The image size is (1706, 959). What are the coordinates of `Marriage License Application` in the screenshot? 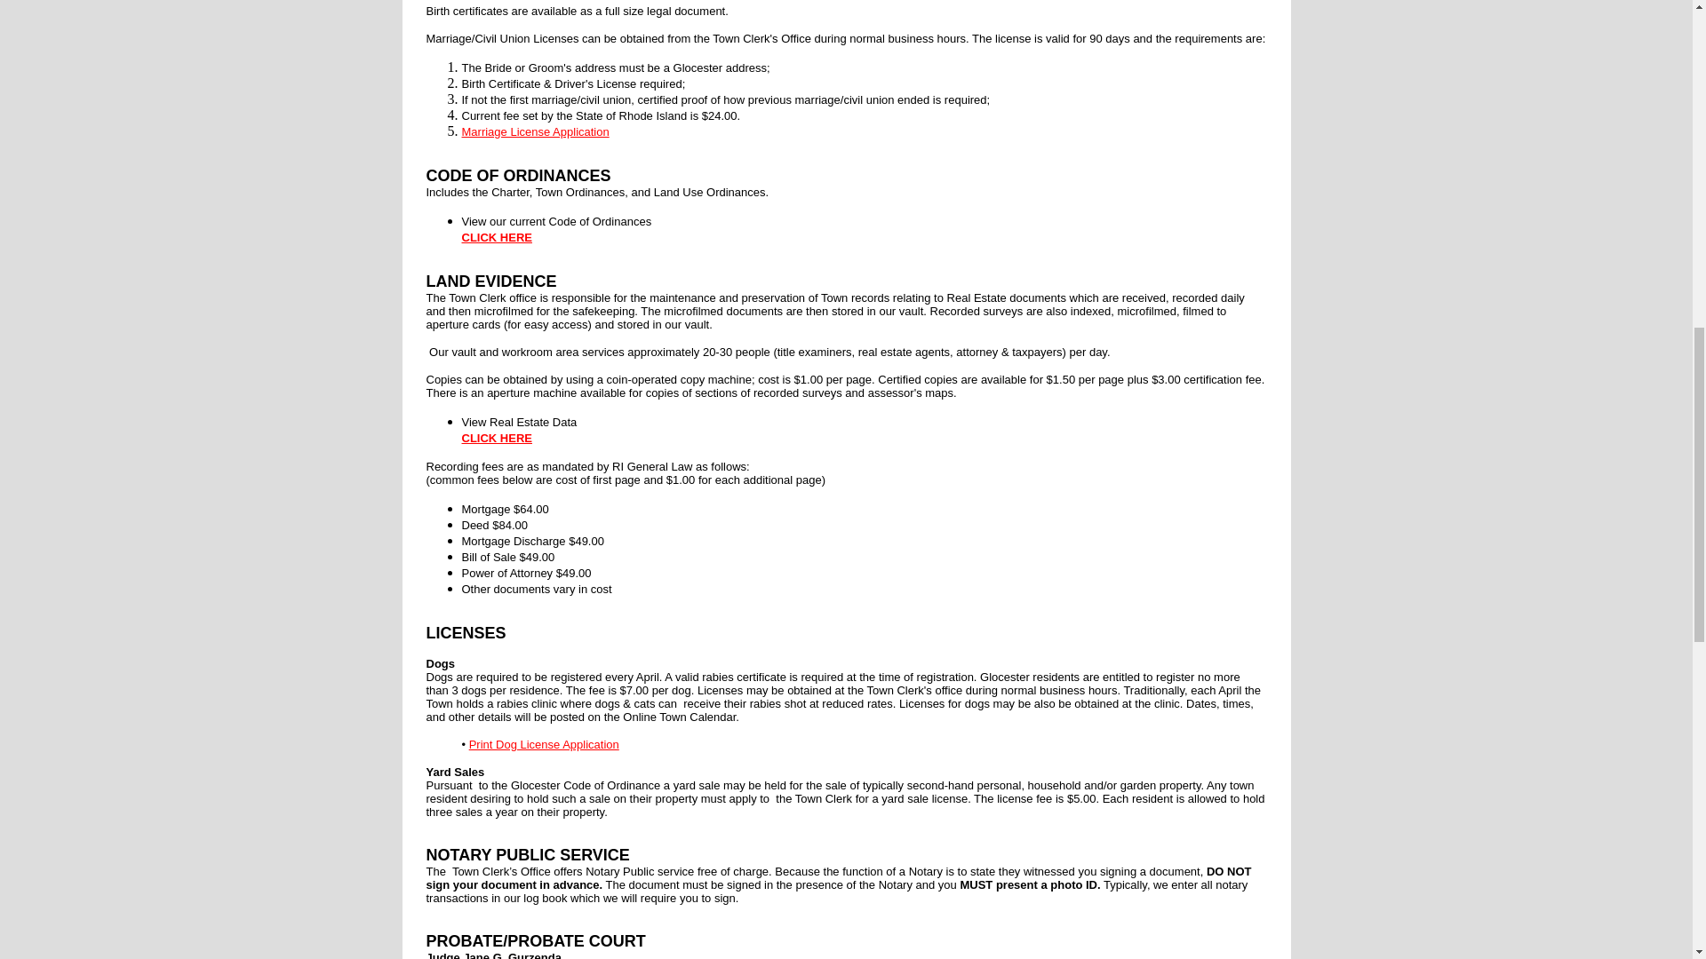 It's located at (535, 131).